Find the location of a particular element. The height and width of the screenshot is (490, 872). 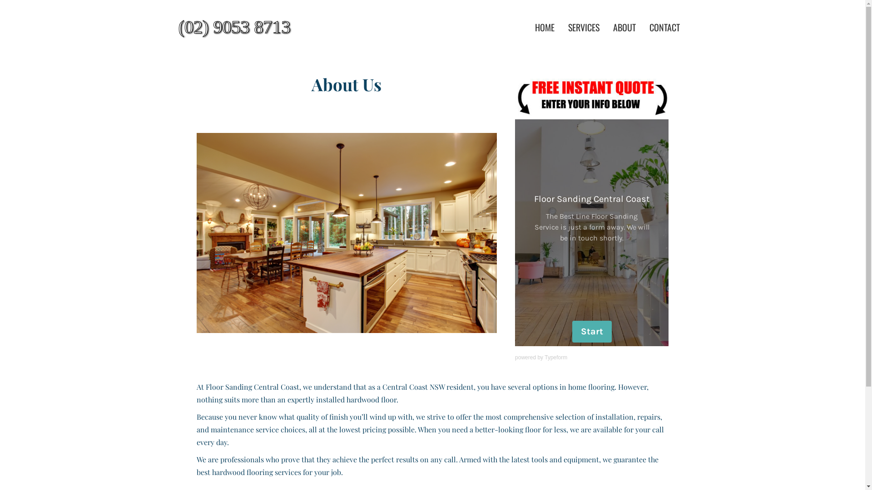

SERVICES is located at coordinates (584, 27).